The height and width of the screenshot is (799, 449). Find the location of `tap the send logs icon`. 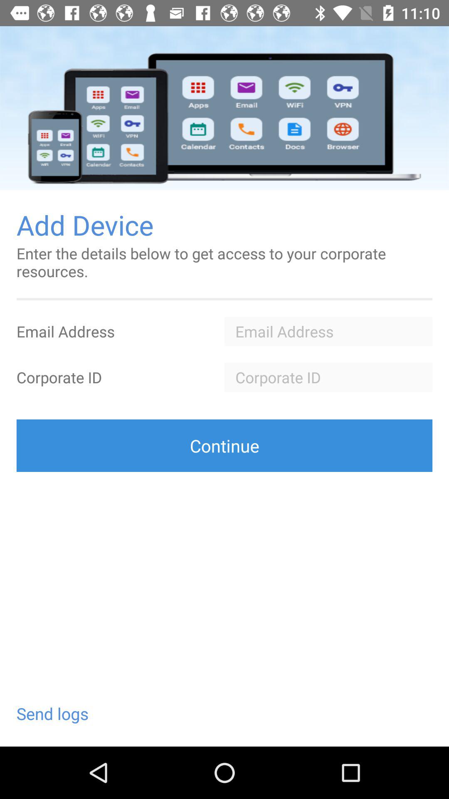

tap the send logs icon is located at coordinates (52, 713).